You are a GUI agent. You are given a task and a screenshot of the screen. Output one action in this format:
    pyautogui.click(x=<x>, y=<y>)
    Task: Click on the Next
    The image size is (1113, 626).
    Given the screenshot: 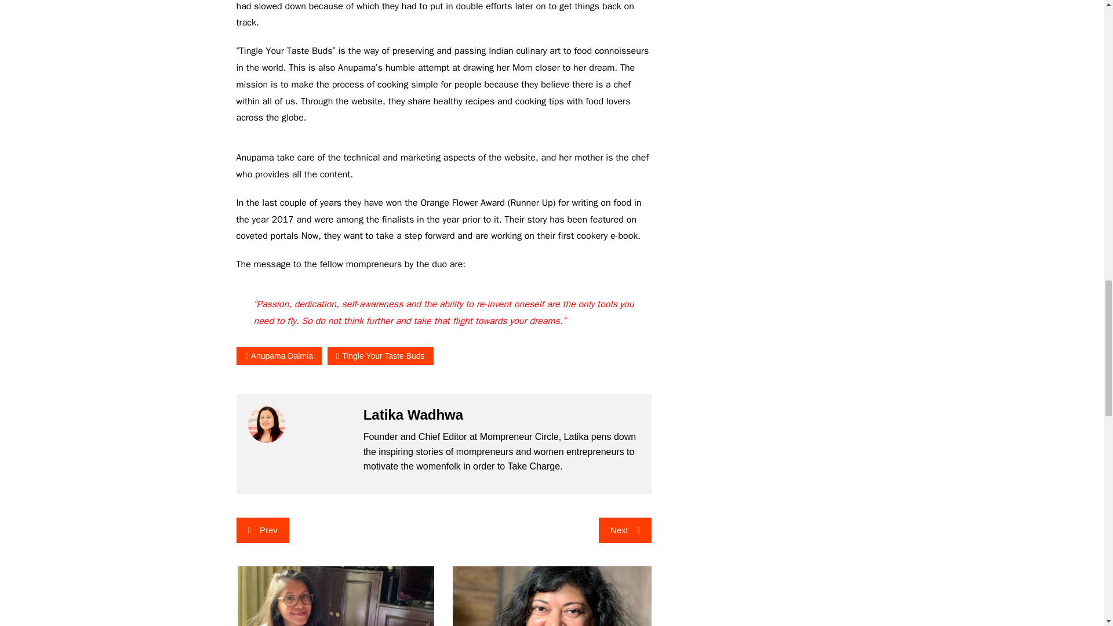 What is the action you would take?
    pyautogui.click(x=625, y=530)
    